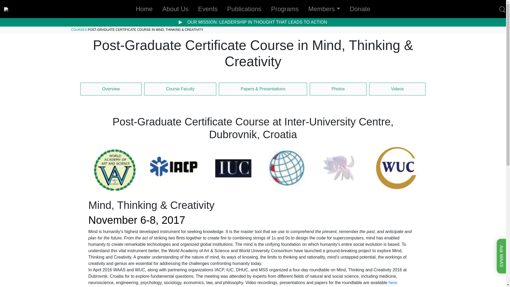 This screenshot has width=510, height=287. Describe the element at coordinates (111, 89) in the screenshot. I see `Overview` at that location.